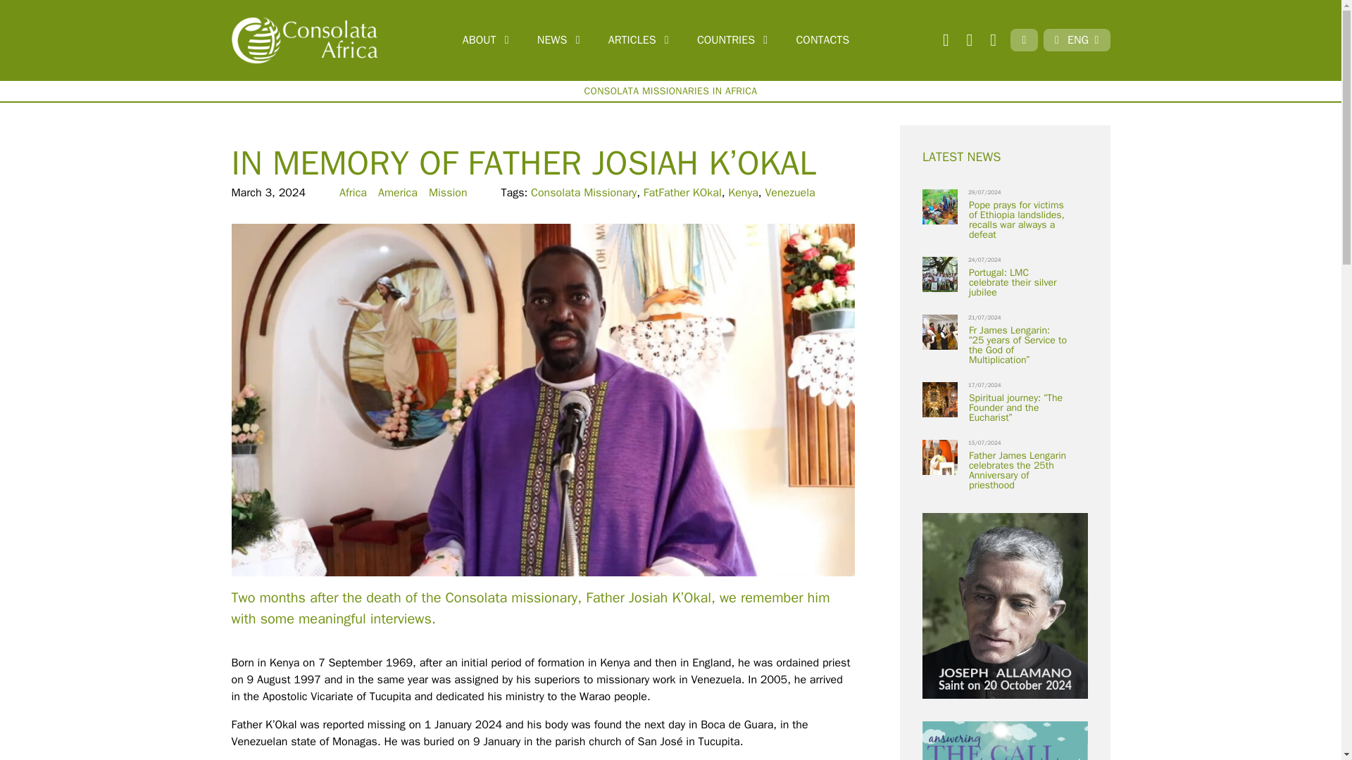  What do you see at coordinates (735, 39) in the screenshot?
I see `COUNTRIES` at bounding box center [735, 39].